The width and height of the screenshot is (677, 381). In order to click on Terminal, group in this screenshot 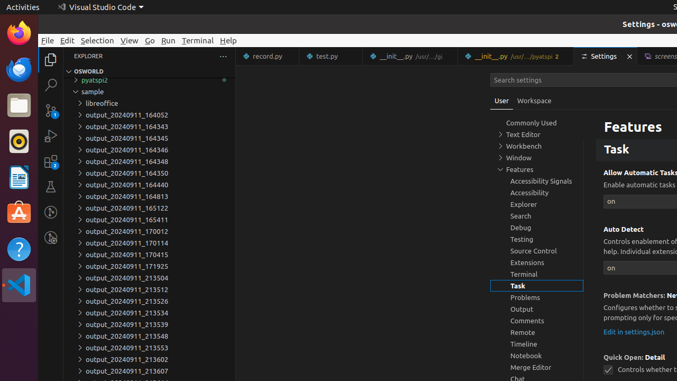, I will do `click(537, 274)`.